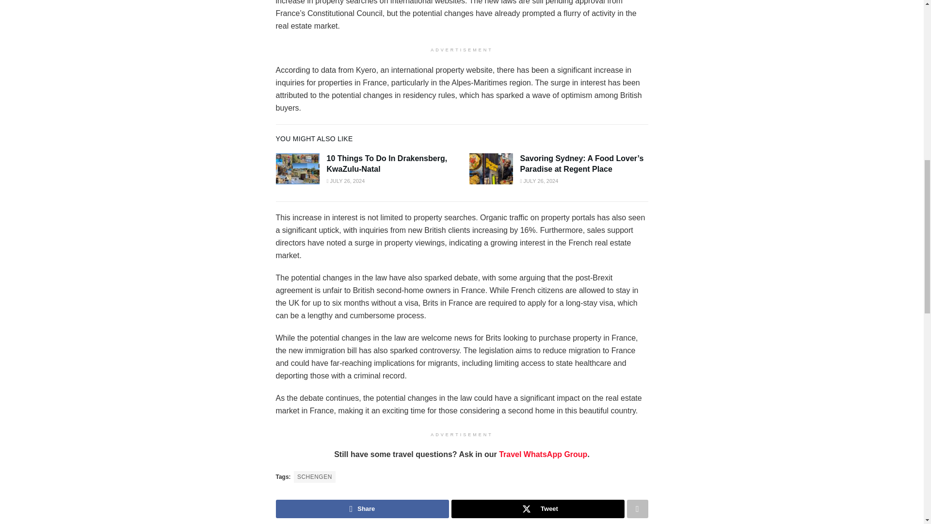 This screenshot has height=524, width=931. Describe the element at coordinates (314, 476) in the screenshot. I see `SCHENGEN` at that location.